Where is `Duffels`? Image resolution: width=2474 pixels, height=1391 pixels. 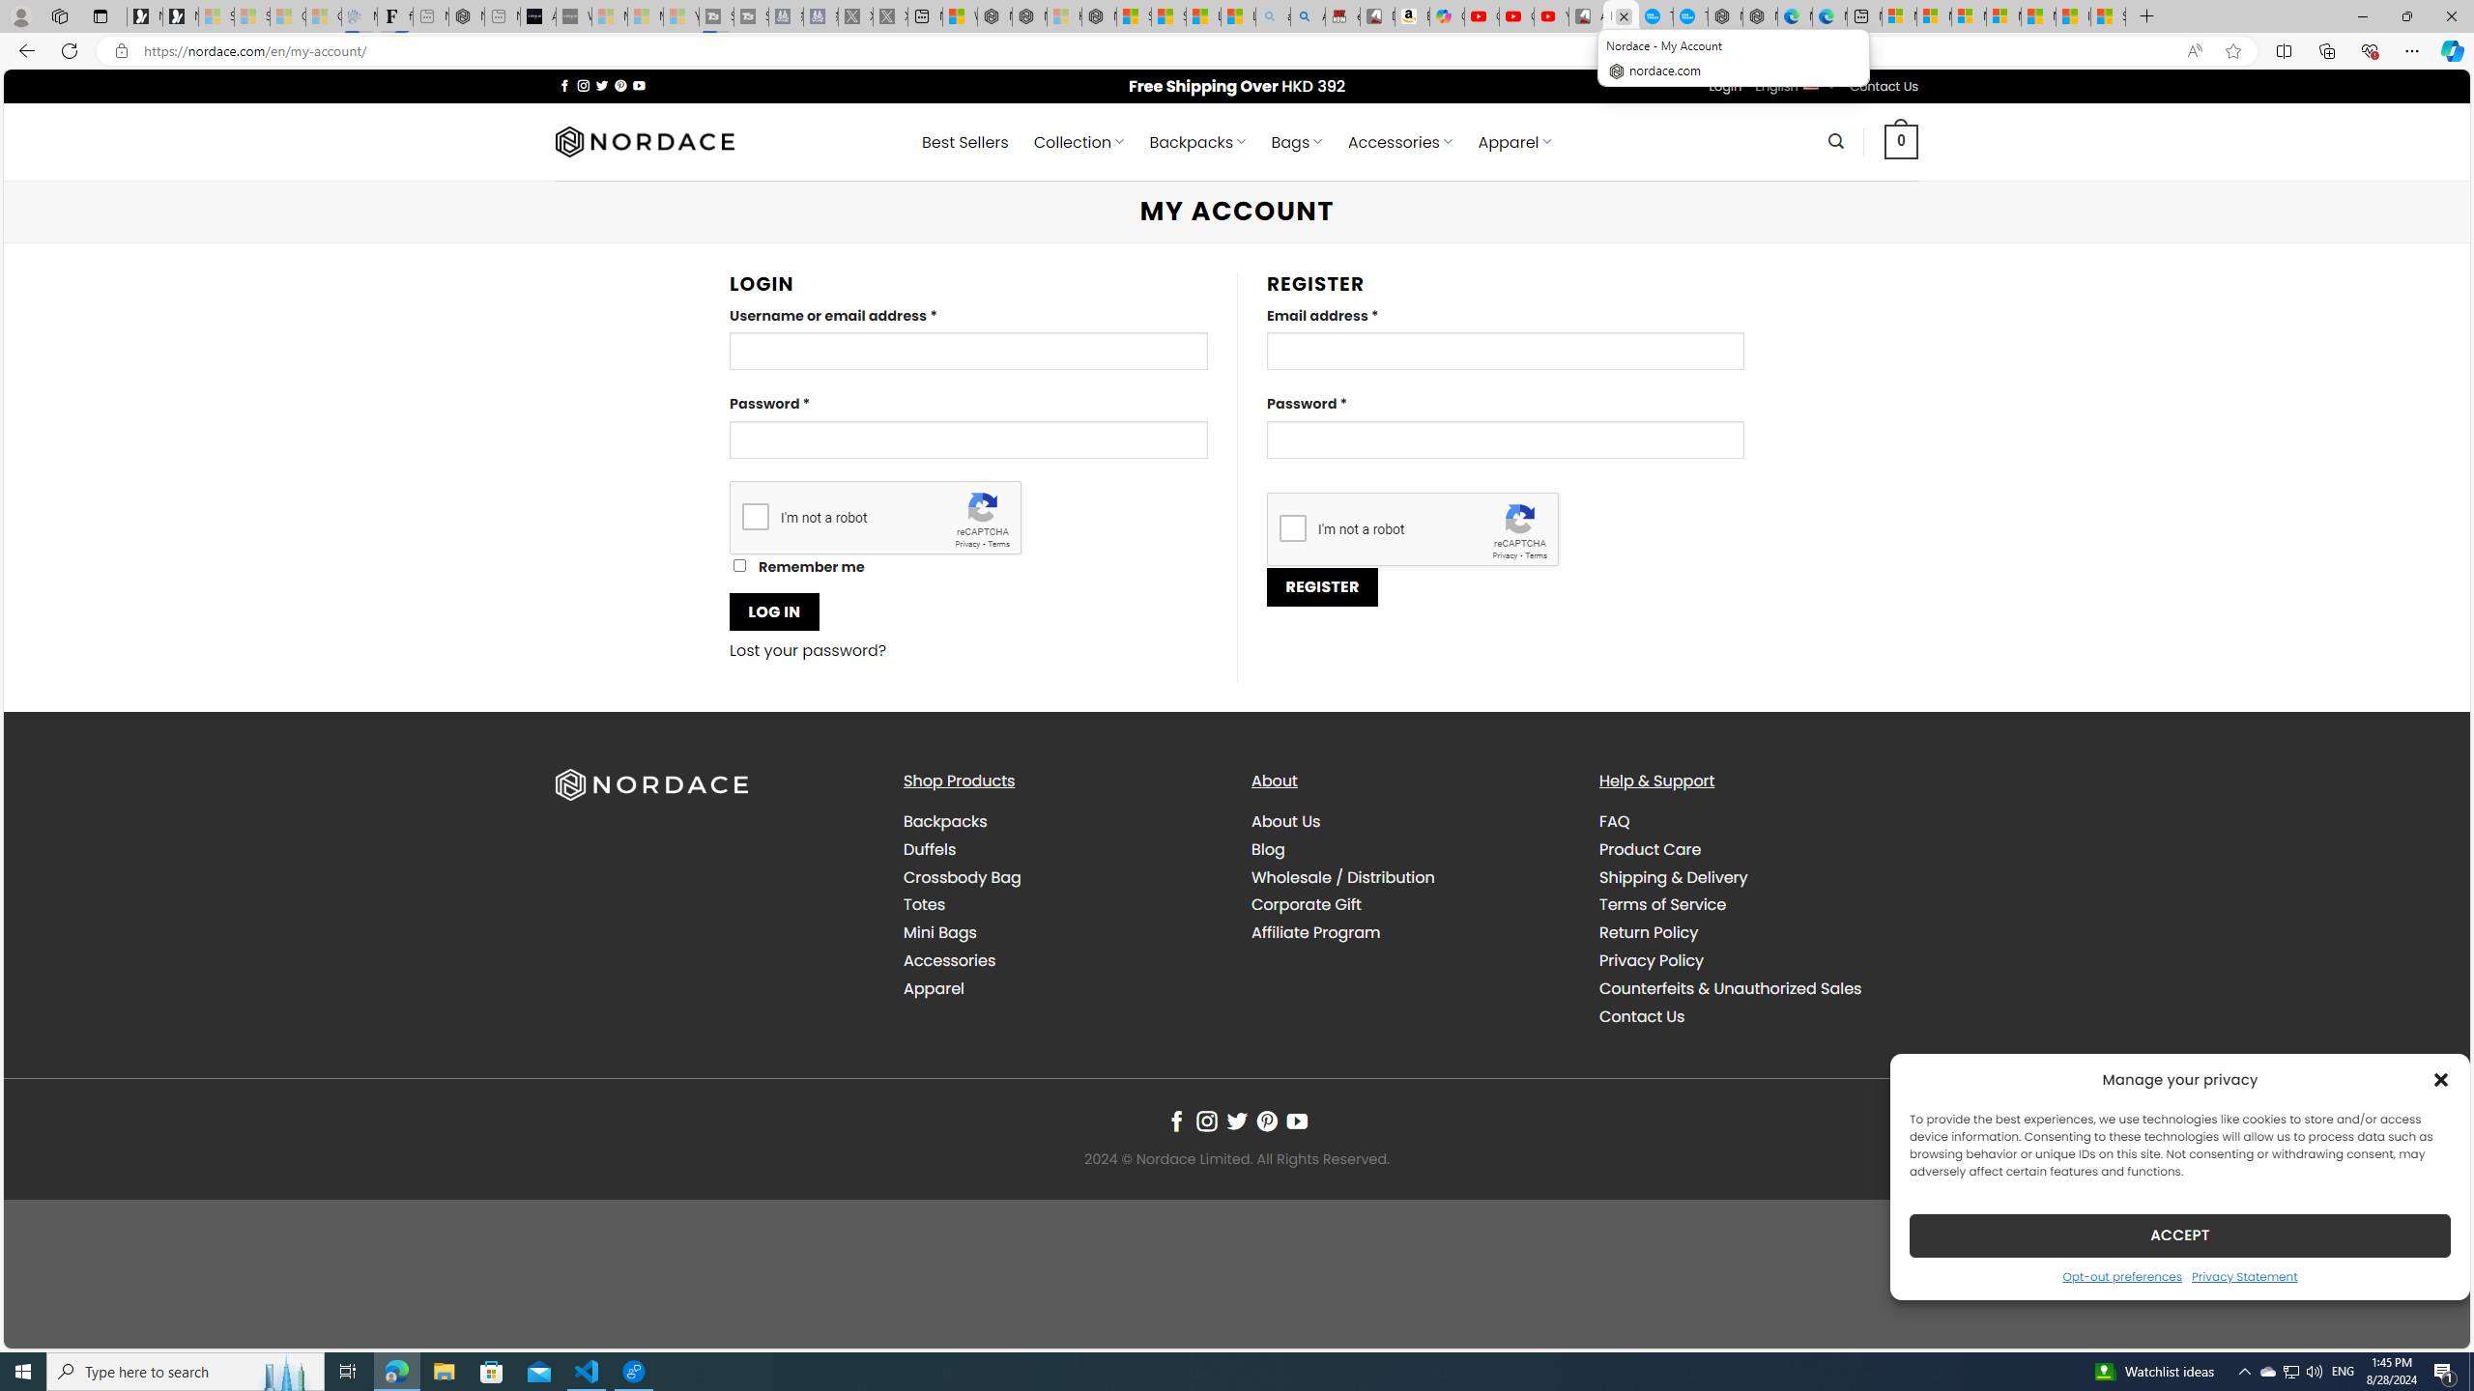 Duffels is located at coordinates (930, 848).